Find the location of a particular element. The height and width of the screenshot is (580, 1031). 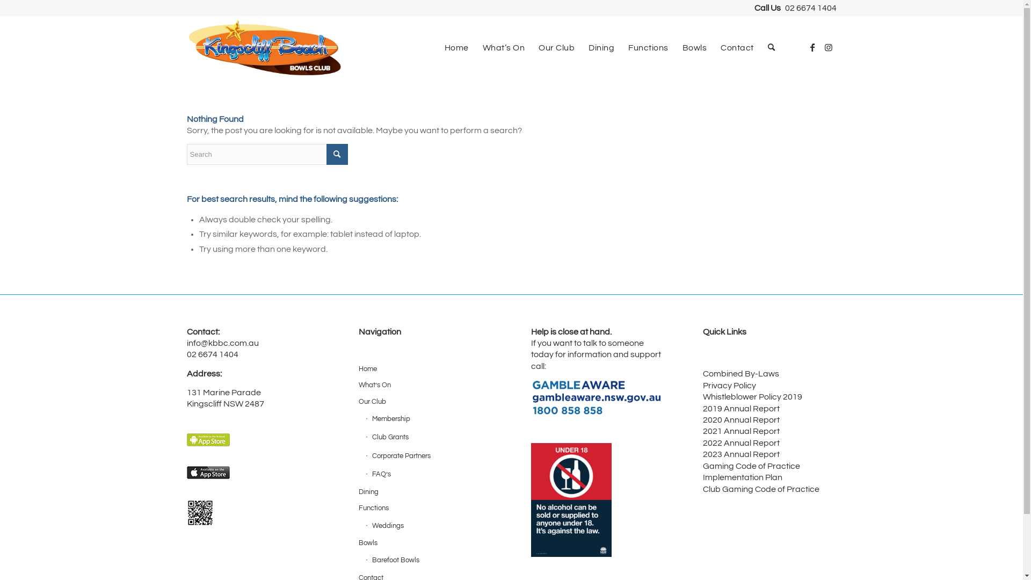

2020 Annual Report is located at coordinates (741, 420).